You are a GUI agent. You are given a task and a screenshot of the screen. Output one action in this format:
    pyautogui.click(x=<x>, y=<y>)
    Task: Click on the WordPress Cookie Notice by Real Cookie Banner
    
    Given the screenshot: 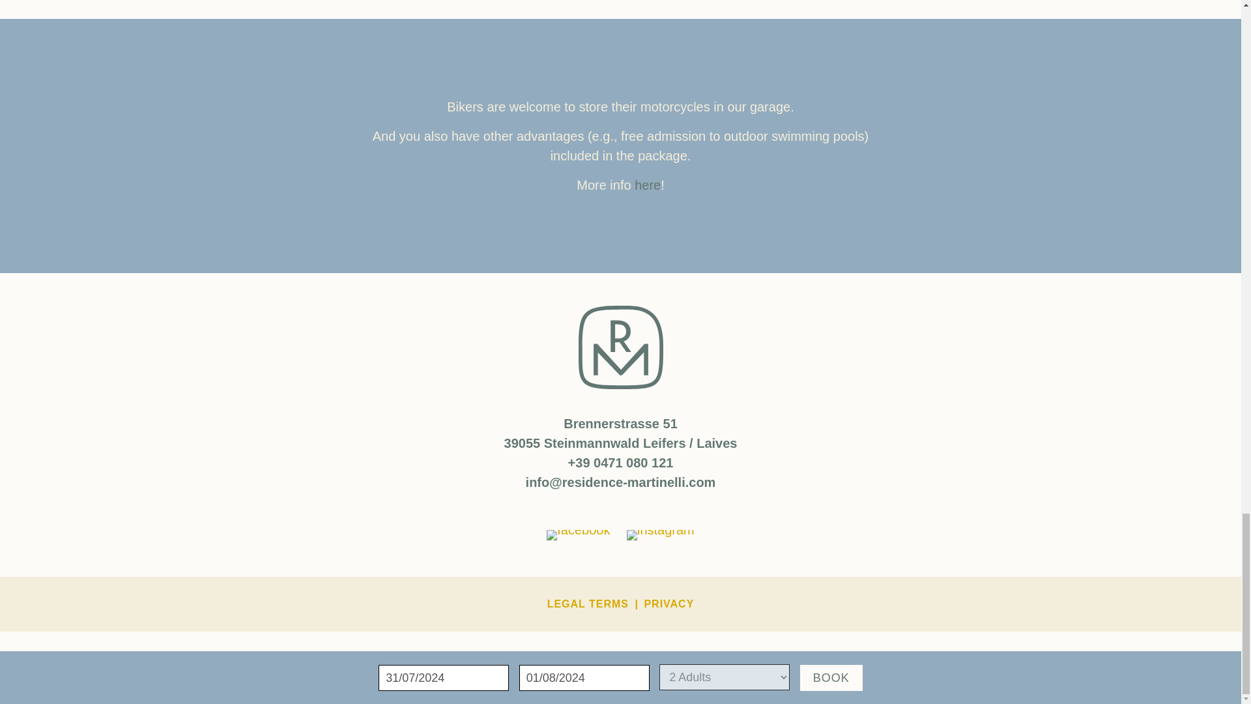 What is the action you would take?
    pyautogui.click(x=143, y=694)
    